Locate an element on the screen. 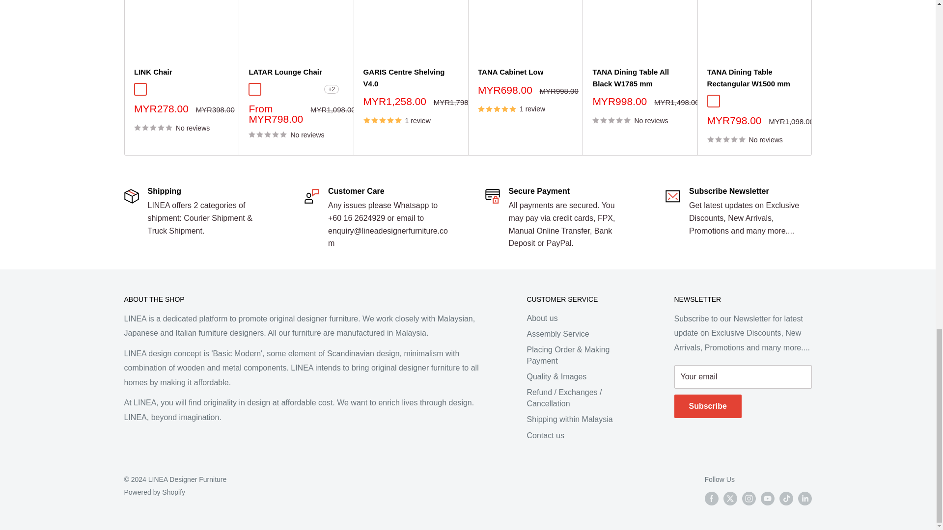 The width and height of the screenshot is (943, 530). Brown PVC is located at coordinates (139, 89).